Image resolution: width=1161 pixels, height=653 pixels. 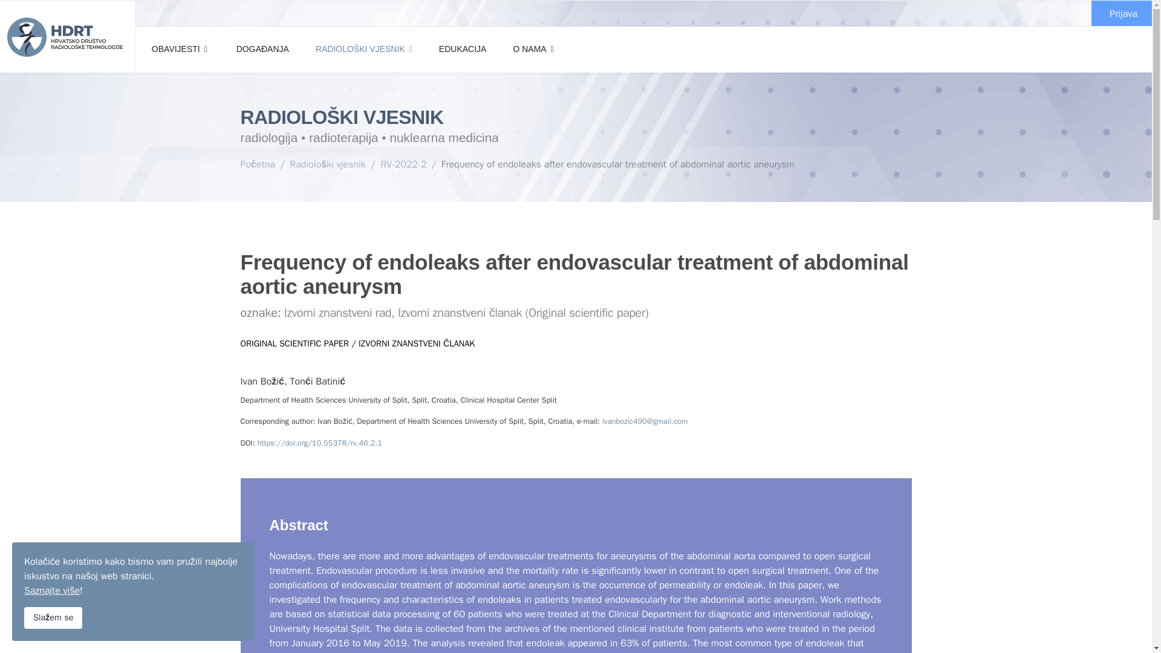 What do you see at coordinates (532, 49) in the screenshot?
I see `O NAMA` at bounding box center [532, 49].